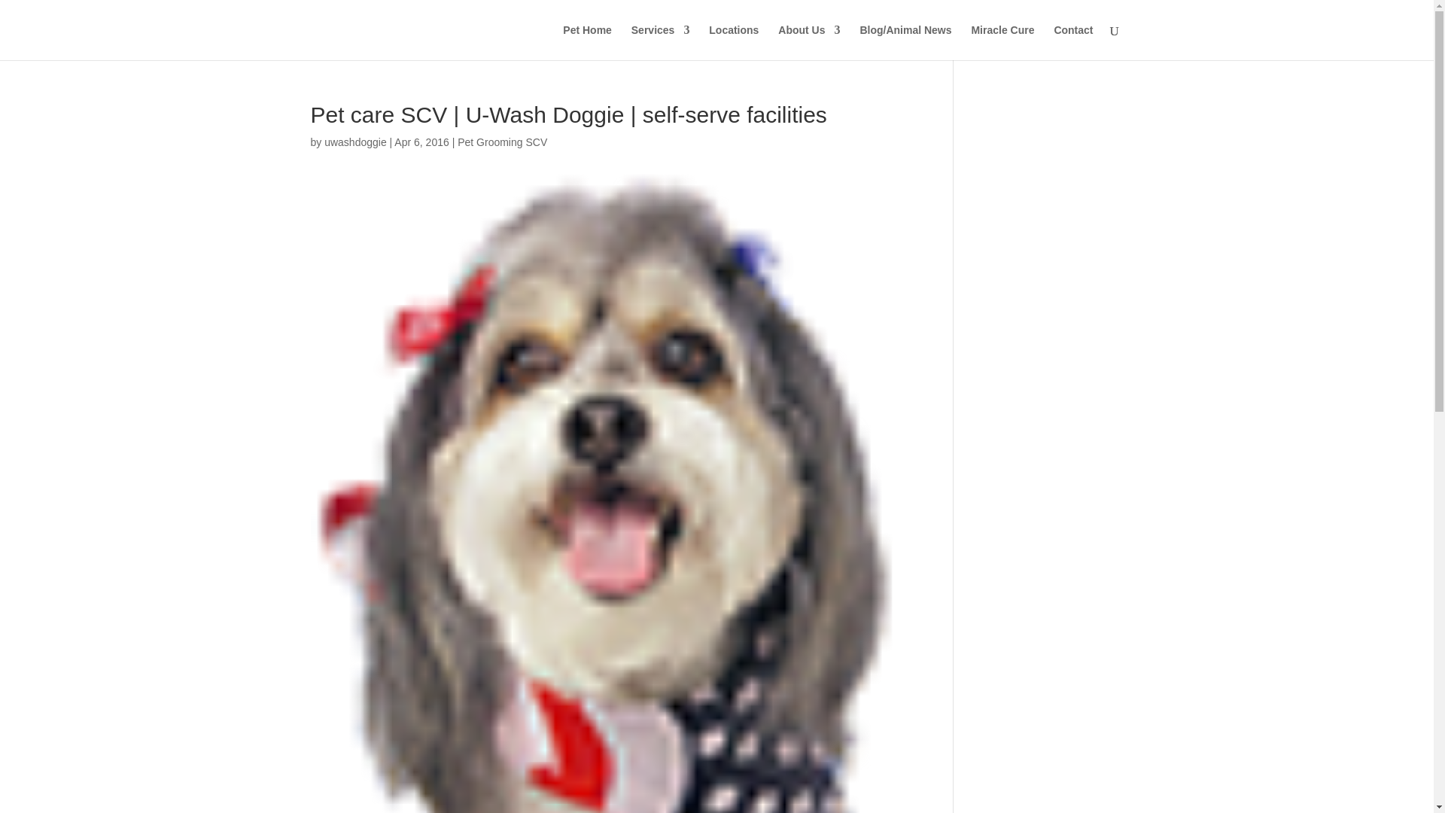 Image resolution: width=1445 pixels, height=813 pixels. What do you see at coordinates (355, 142) in the screenshot?
I see `uwashdoggie` at bounding box center [355, 142].